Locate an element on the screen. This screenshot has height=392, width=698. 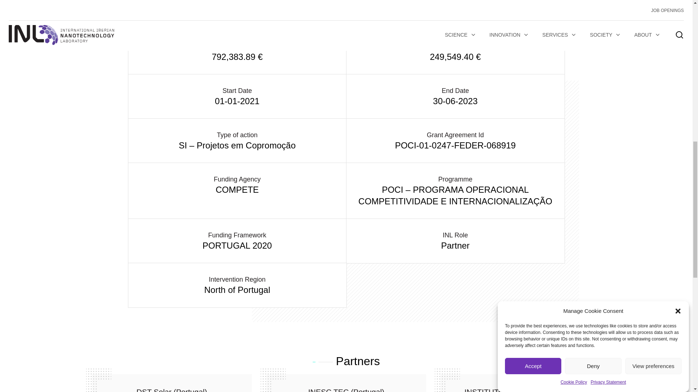
View preferences is located at coordinates (654, 97).